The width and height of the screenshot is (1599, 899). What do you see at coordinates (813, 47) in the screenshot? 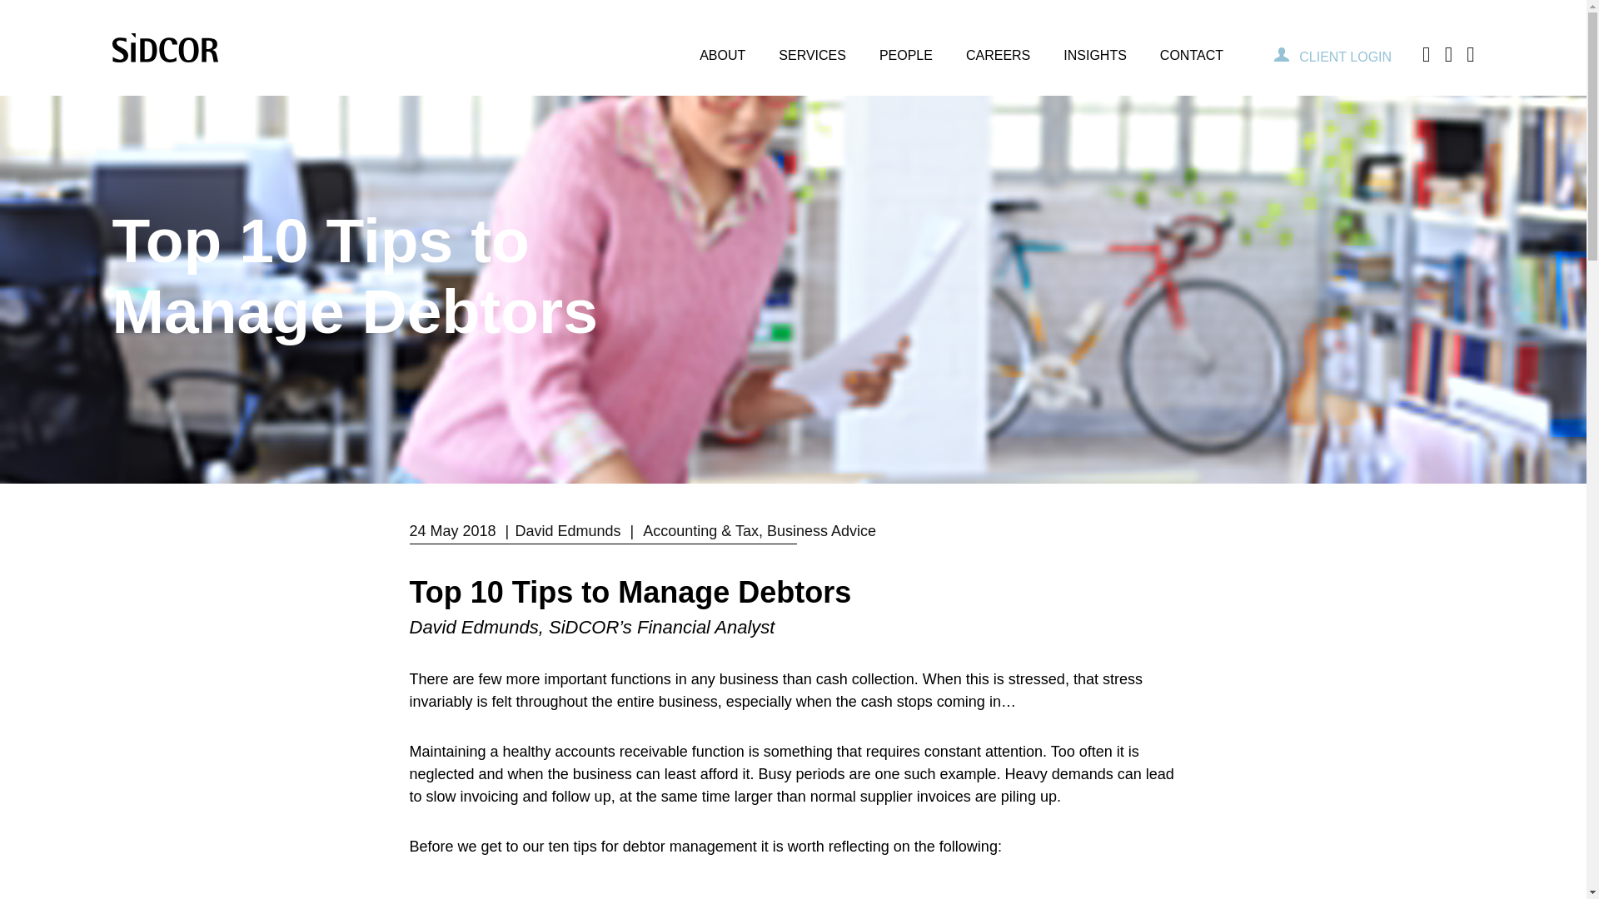
I see `SERVICES` at bounding box center [813, 47].